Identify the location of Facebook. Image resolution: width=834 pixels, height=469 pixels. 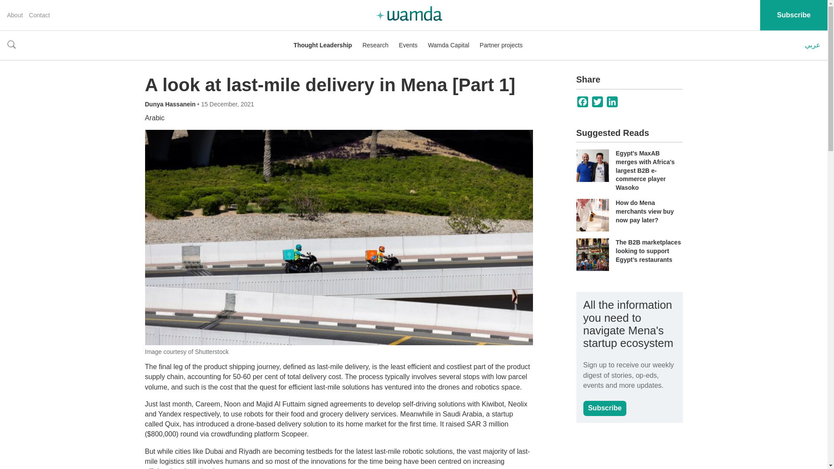
(583, 102).